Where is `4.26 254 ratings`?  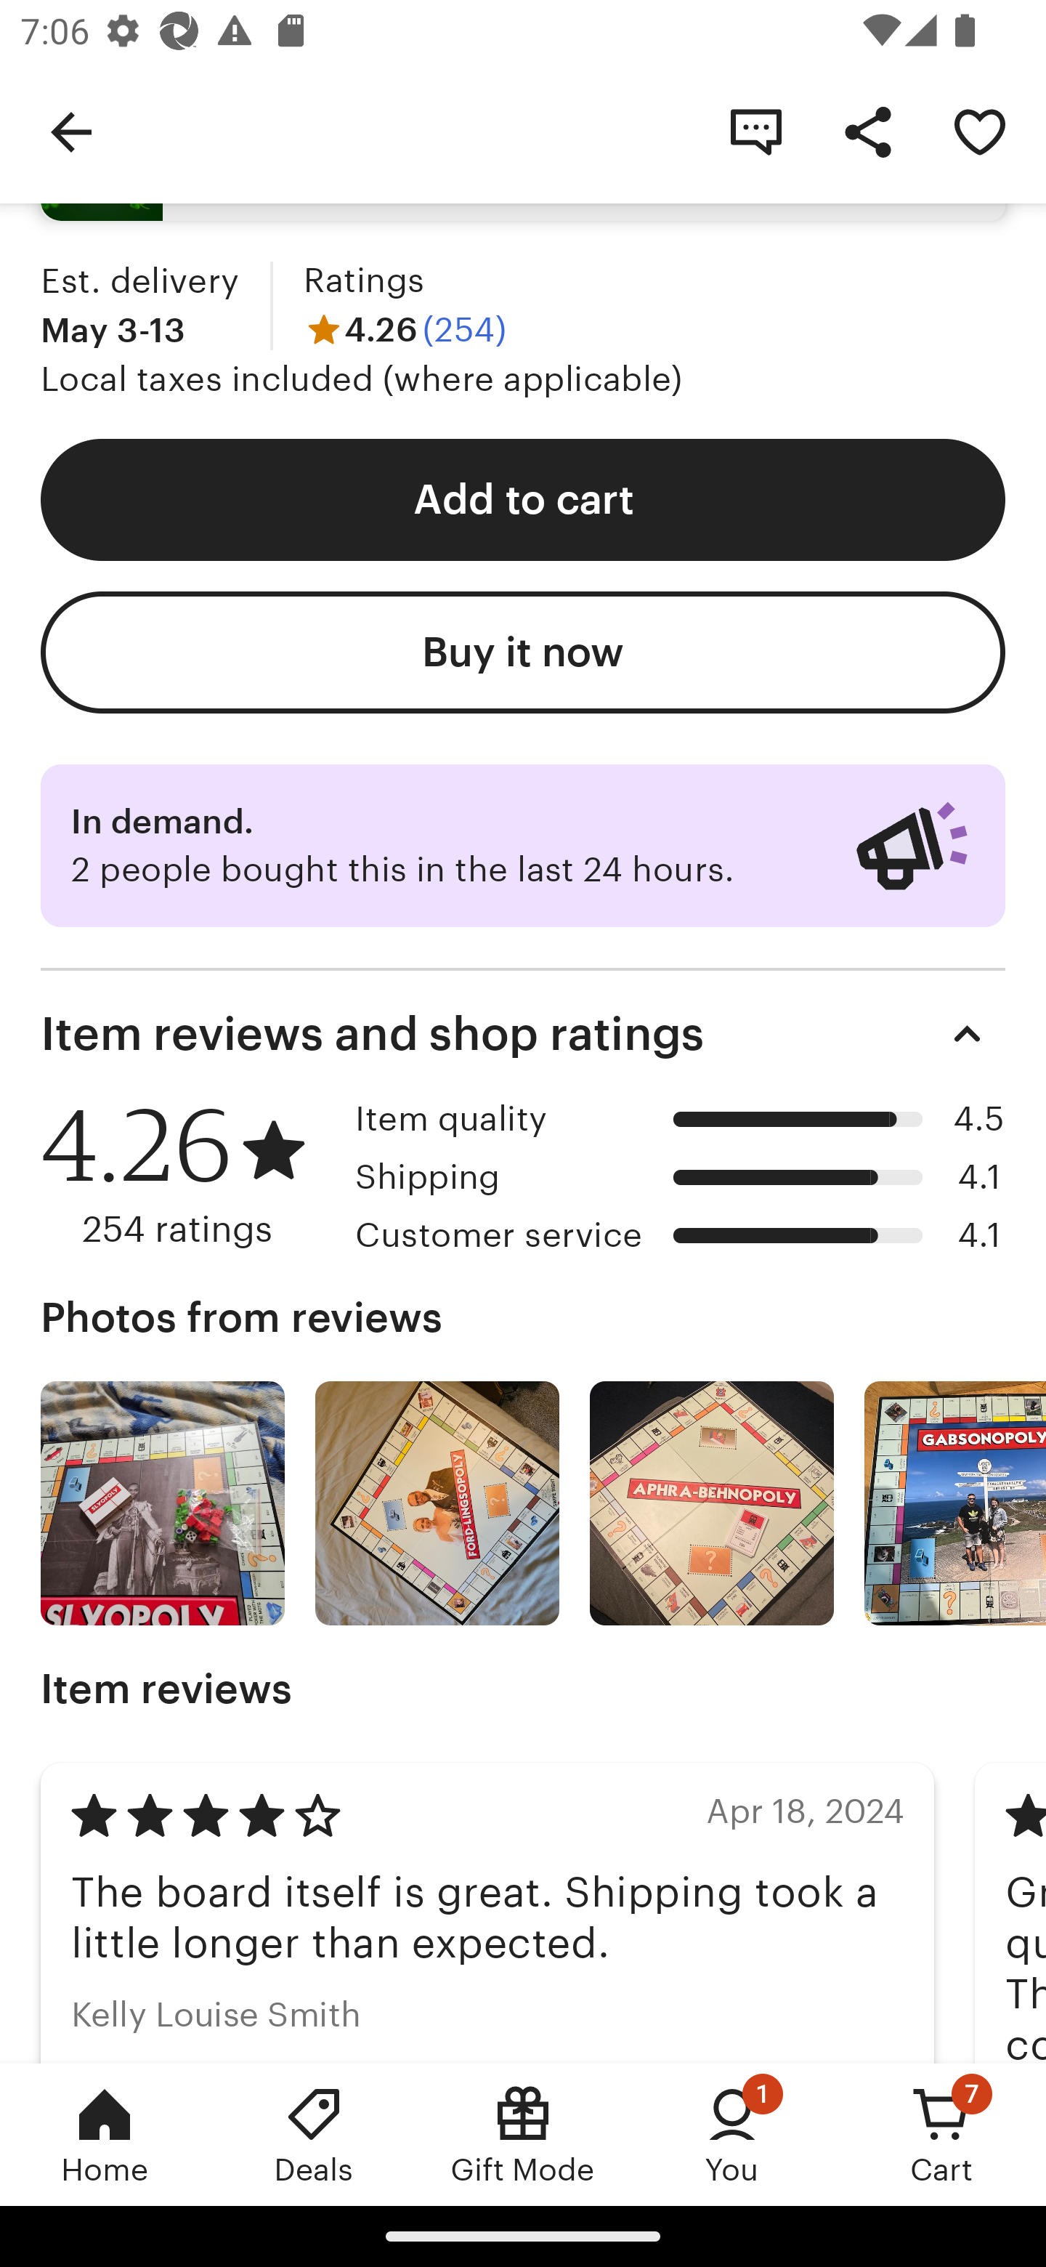
4.26 254 ratings is located at coordinates (187, 1174).